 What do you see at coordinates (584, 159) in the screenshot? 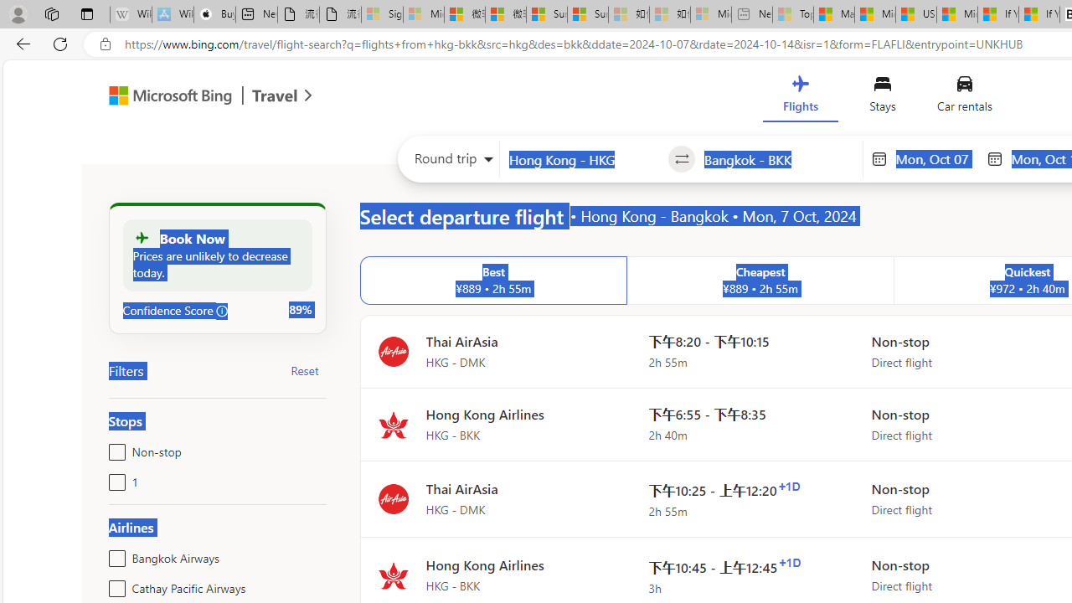
I see `Leaving from?` at bounding box center [584, 159].